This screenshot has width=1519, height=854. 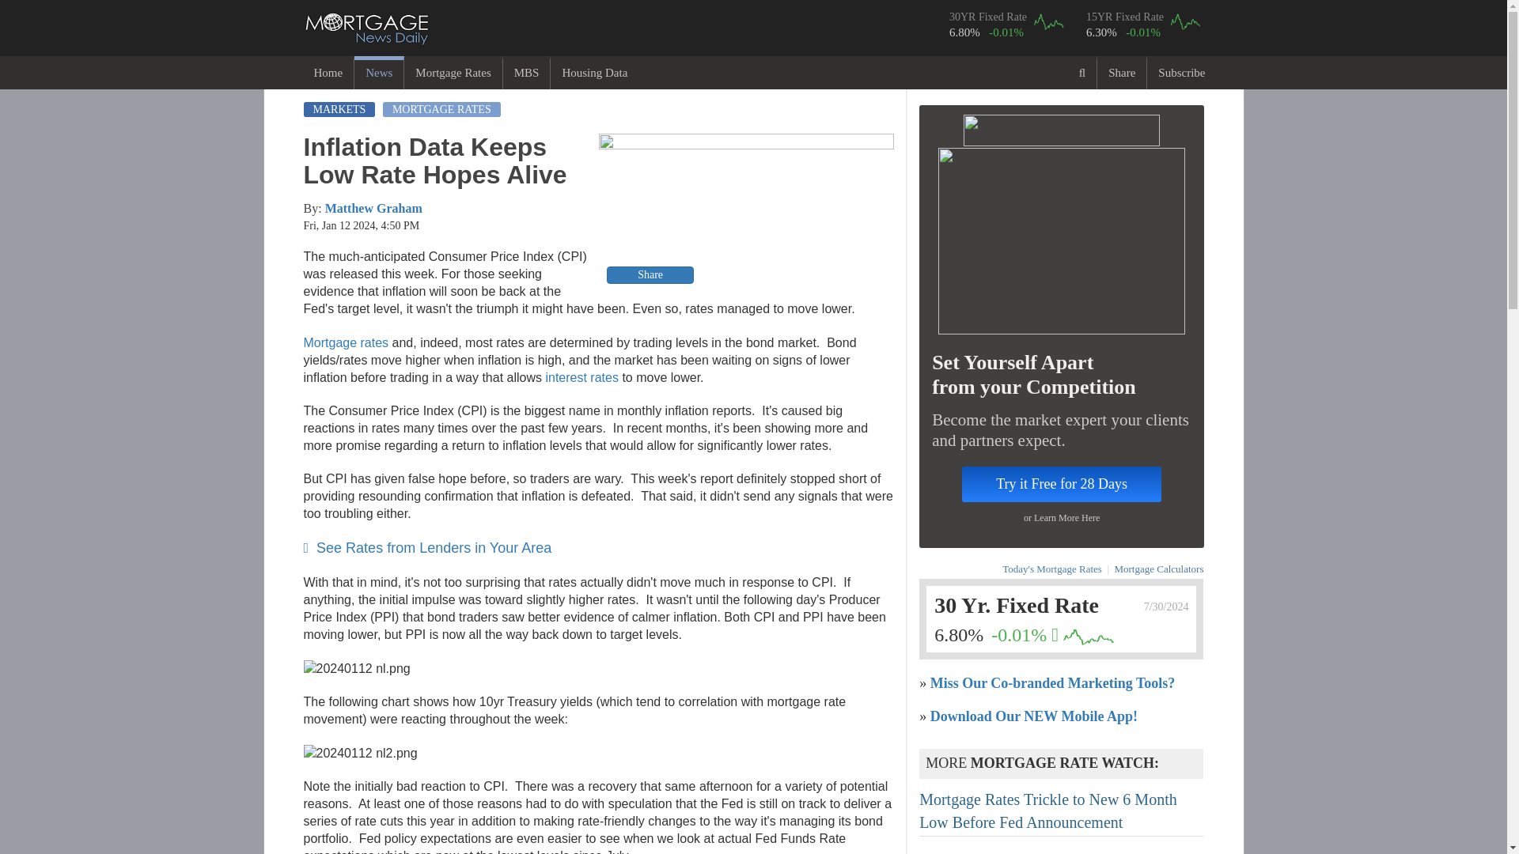 What do you see at coordinates (453, 73) in the screenshot?
I see `Mortgage Rates` at bounding box center [453, 73].